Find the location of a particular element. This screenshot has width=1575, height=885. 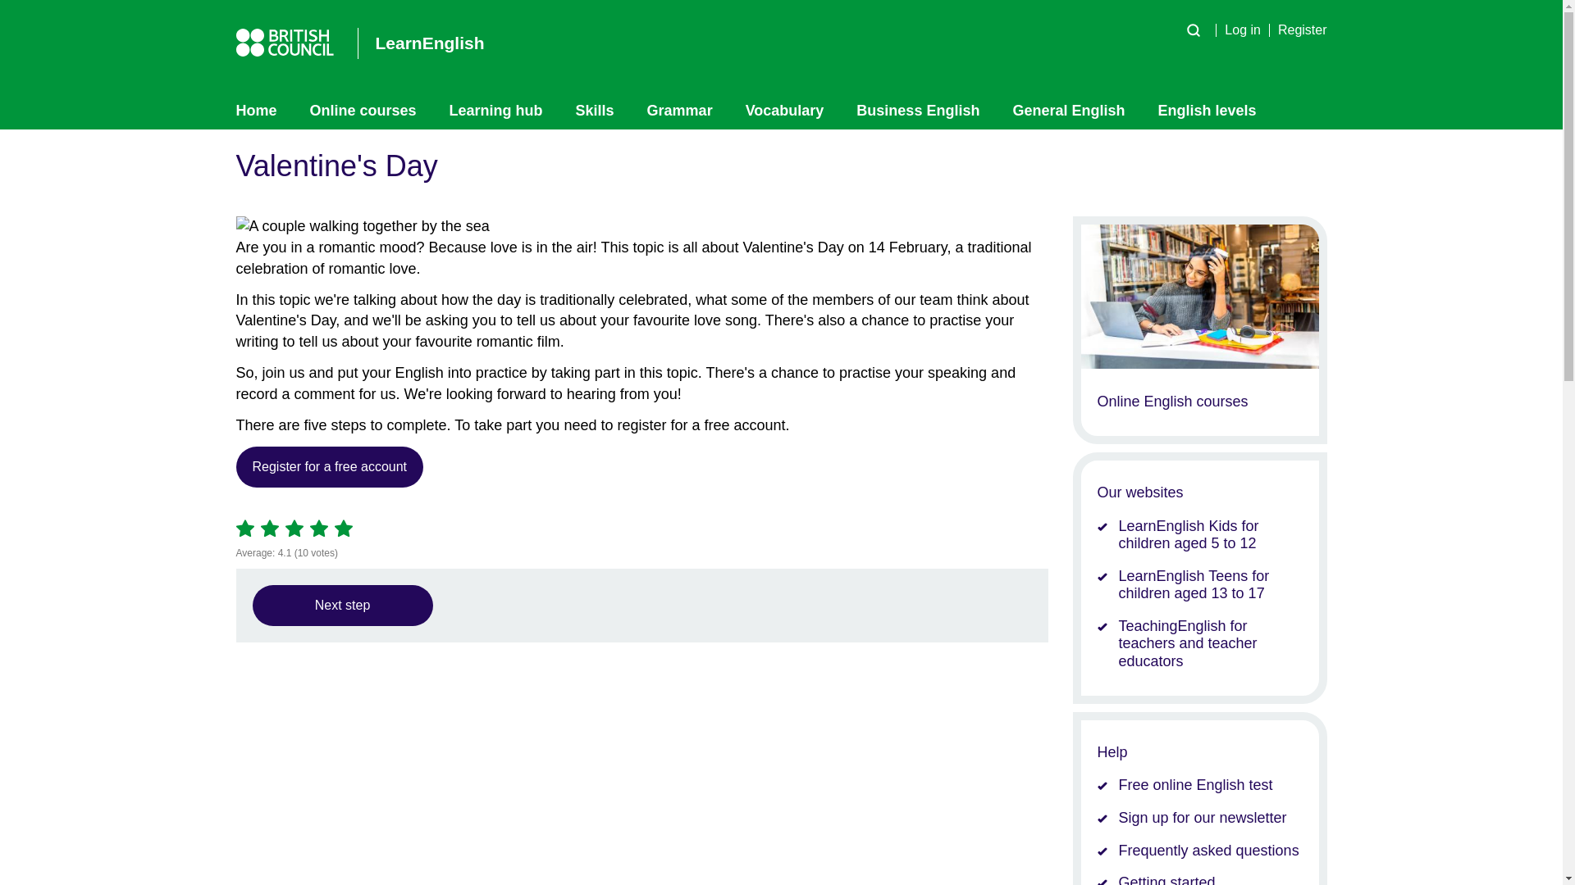

Log in is located at coordinates (1234, 29).